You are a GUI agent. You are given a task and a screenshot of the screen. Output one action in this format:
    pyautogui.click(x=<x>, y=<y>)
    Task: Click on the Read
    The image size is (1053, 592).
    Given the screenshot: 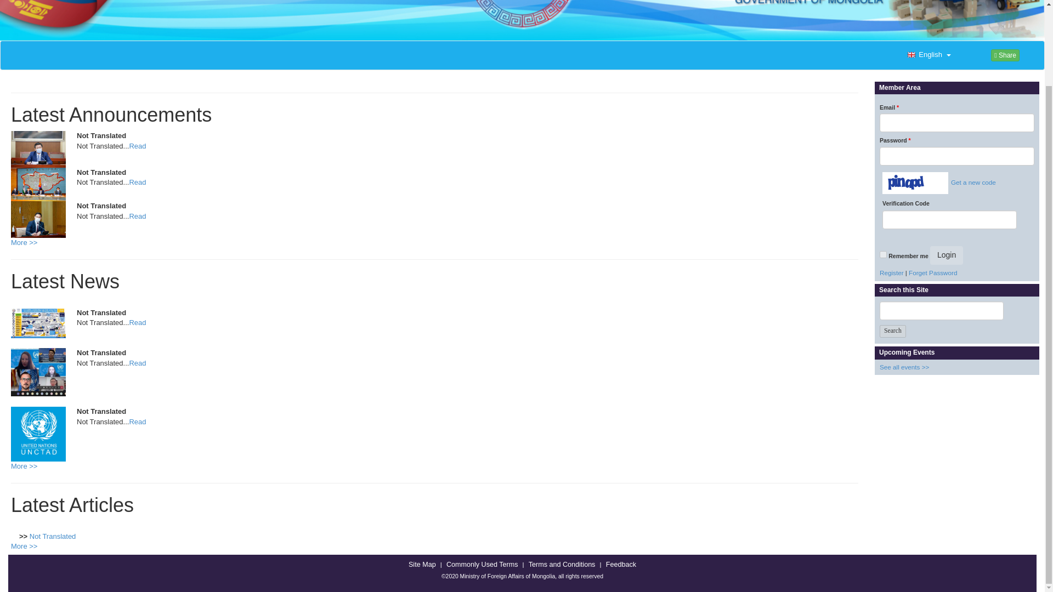 What is the action you would take?
    pyautogui.click(x=137, y=182)
    